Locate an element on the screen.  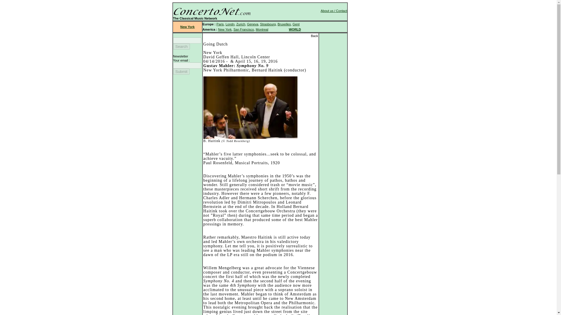
Submit is located at coordinates (181, 71).